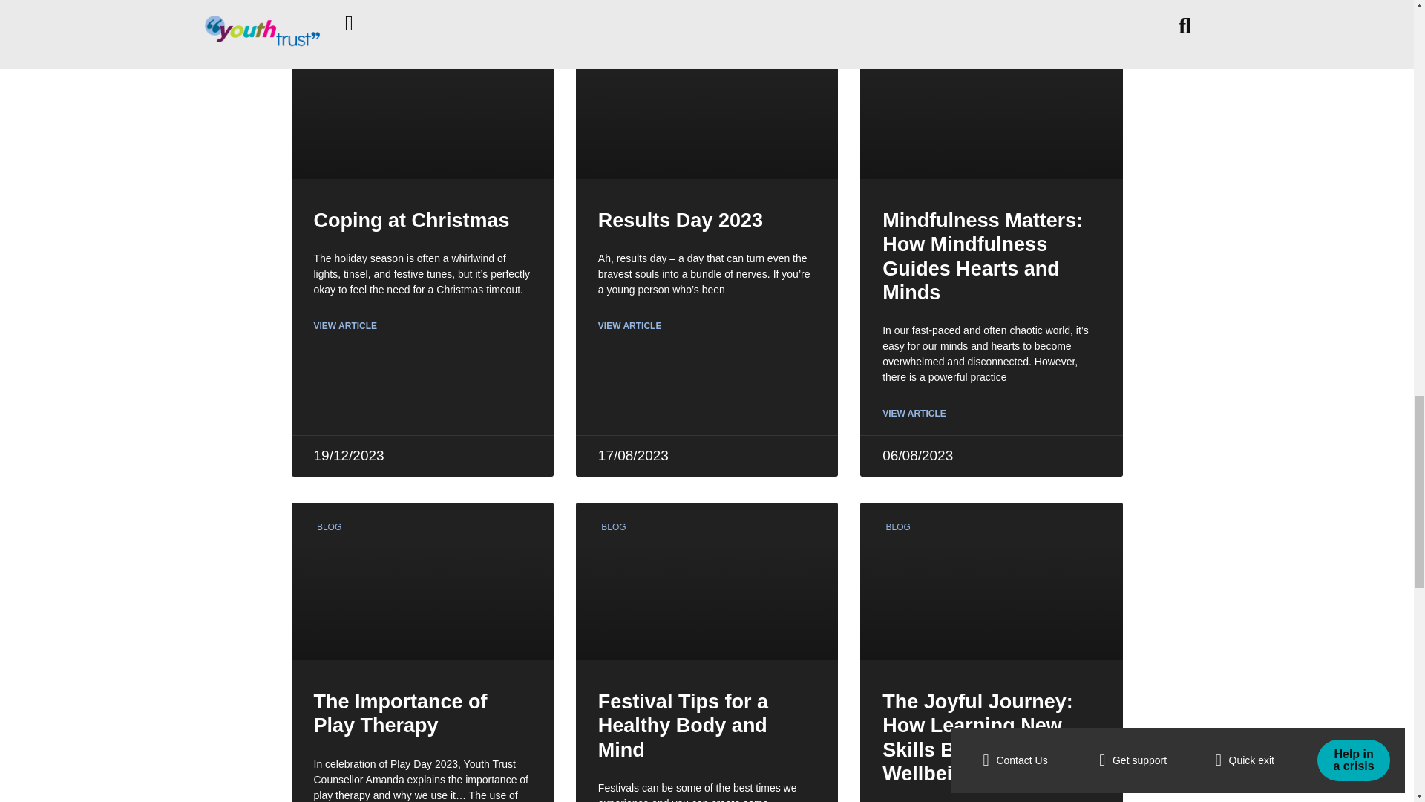 The height and width of the screenshot is (802, 1425). I want to click on Read more, so click(914, 413).